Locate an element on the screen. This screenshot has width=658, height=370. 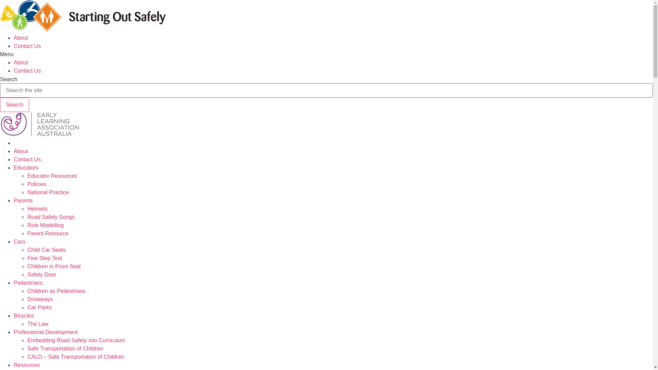
Policies is located at coordinates (37, 184).